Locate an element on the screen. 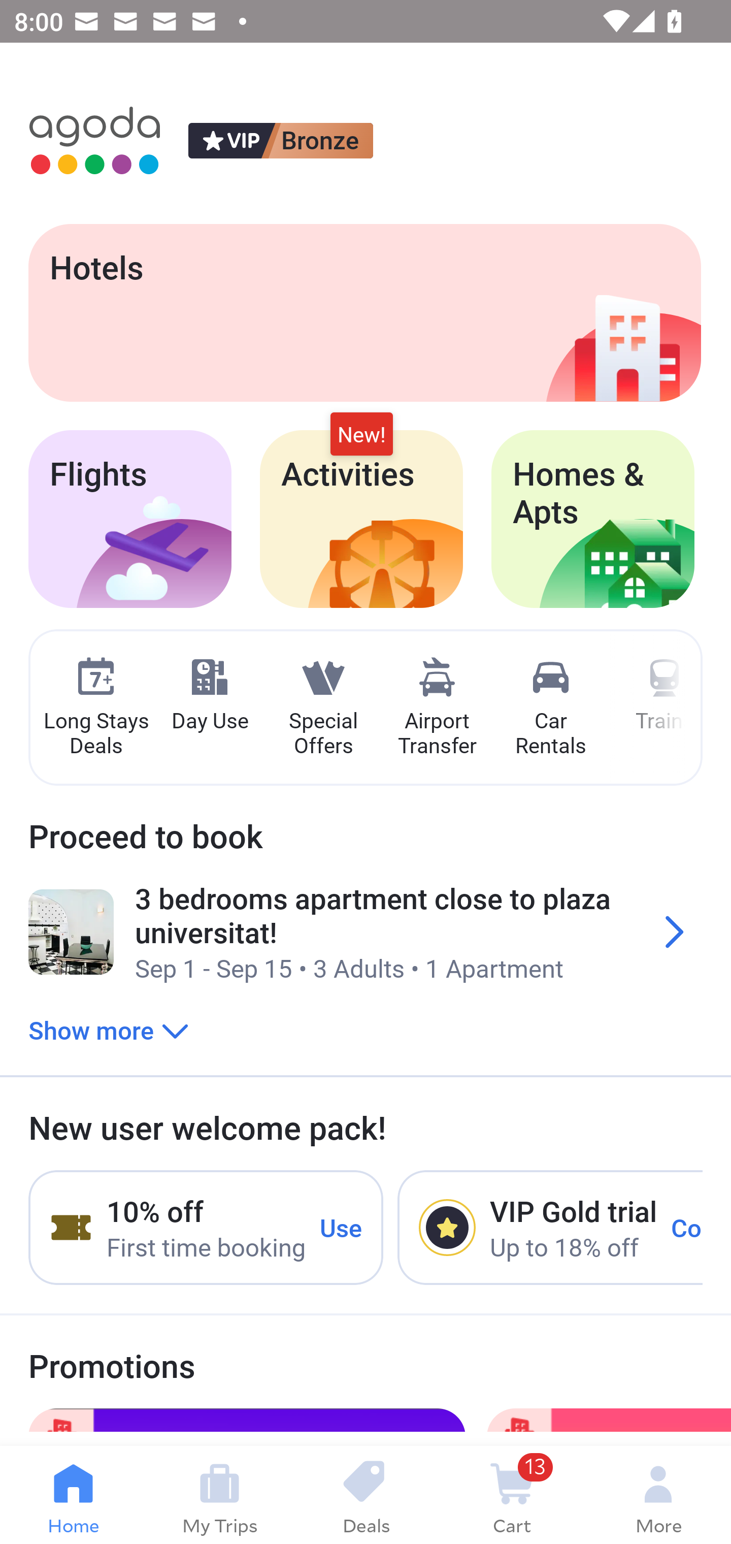 The image size is (731, 1544). Day Use is located at coordinates (210, 695).